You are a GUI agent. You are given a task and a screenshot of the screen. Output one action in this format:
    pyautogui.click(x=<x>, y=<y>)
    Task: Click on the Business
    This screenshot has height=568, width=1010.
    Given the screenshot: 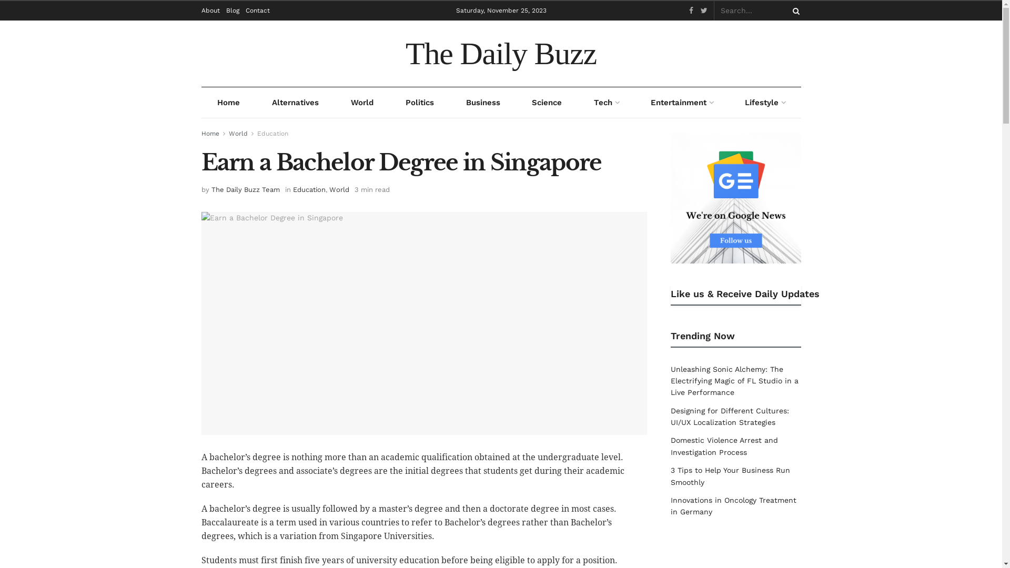 What is the action you would take?
    pyautogui.click(x=483, y=103)
    